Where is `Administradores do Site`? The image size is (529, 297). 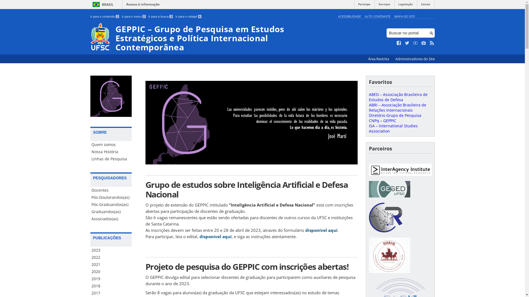 Administradores do Site is located at coordinates (415, 59).